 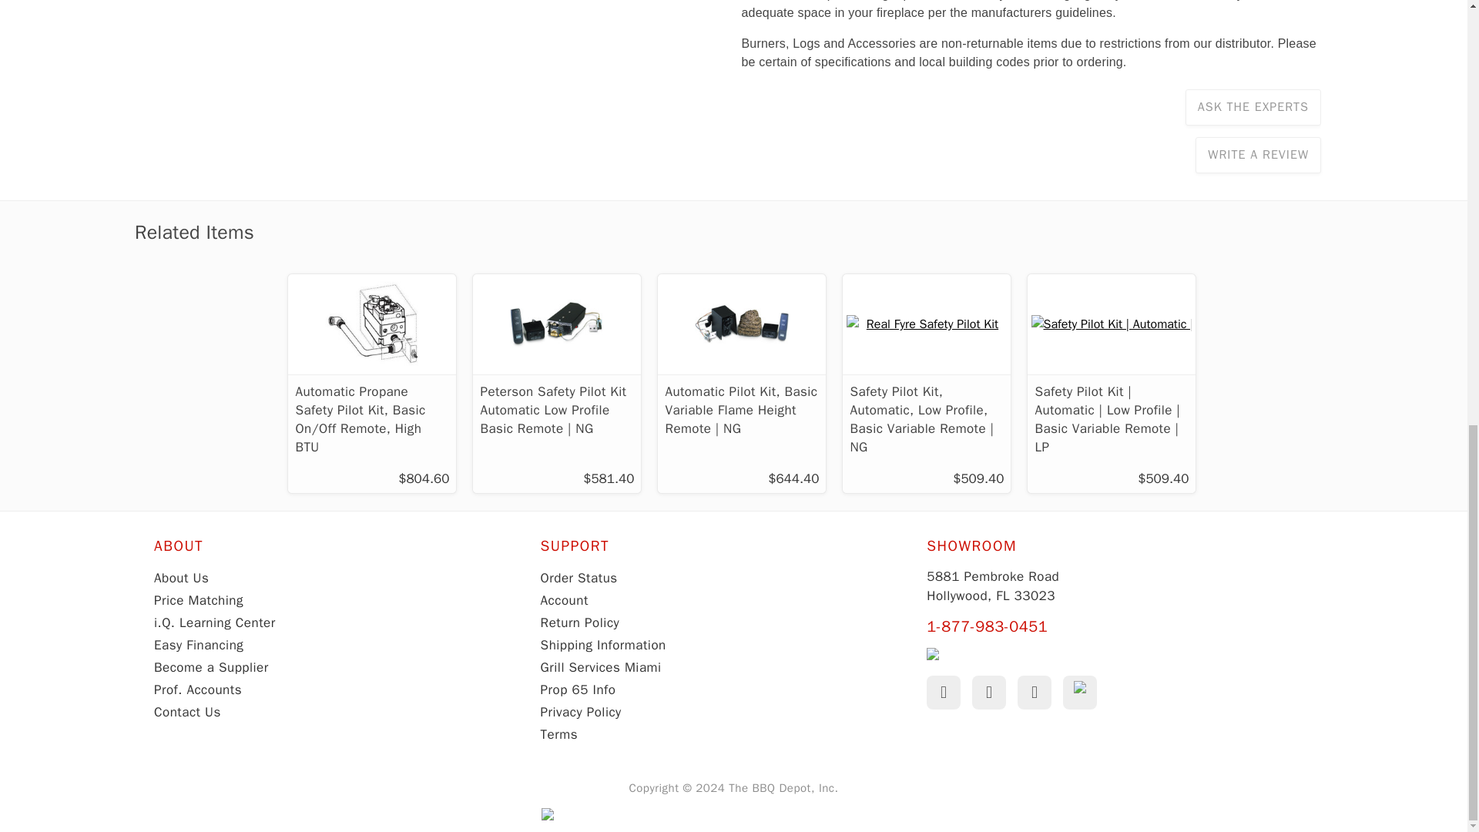 I want to click on Return Policy, so click(x=580, y=622).